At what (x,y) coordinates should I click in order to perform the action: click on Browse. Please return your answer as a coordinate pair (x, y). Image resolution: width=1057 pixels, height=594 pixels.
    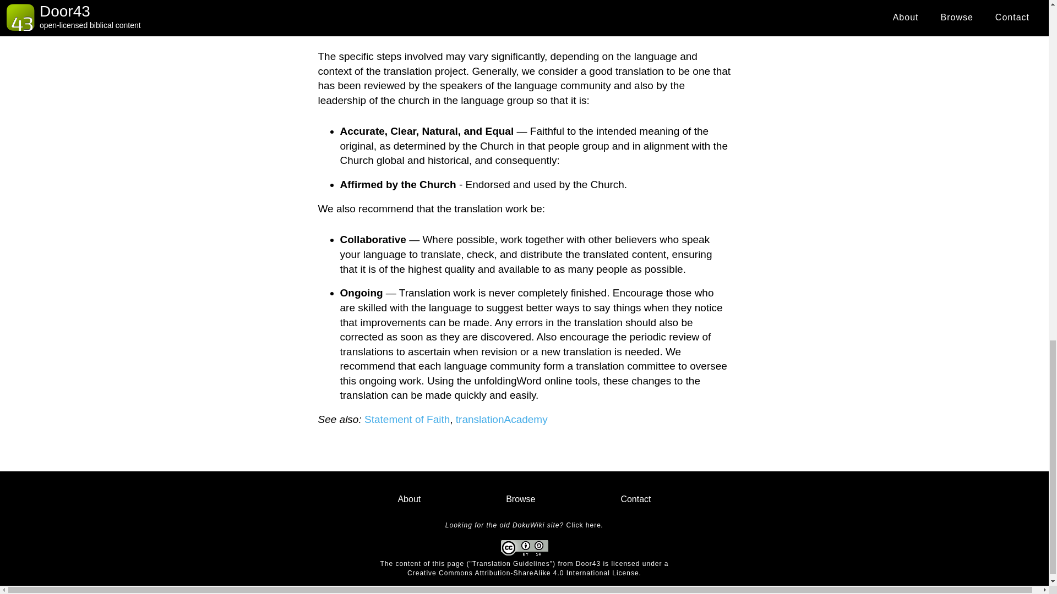
    Looking at the image, I should click on (521, 499).